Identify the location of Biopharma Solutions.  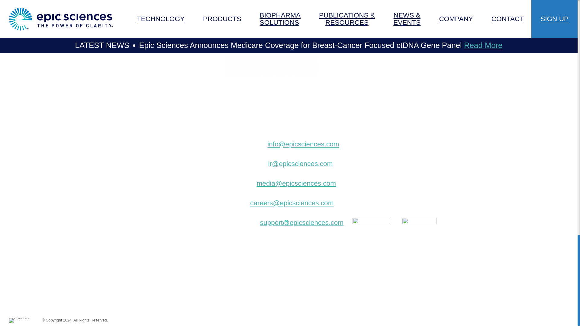
(157, 129).